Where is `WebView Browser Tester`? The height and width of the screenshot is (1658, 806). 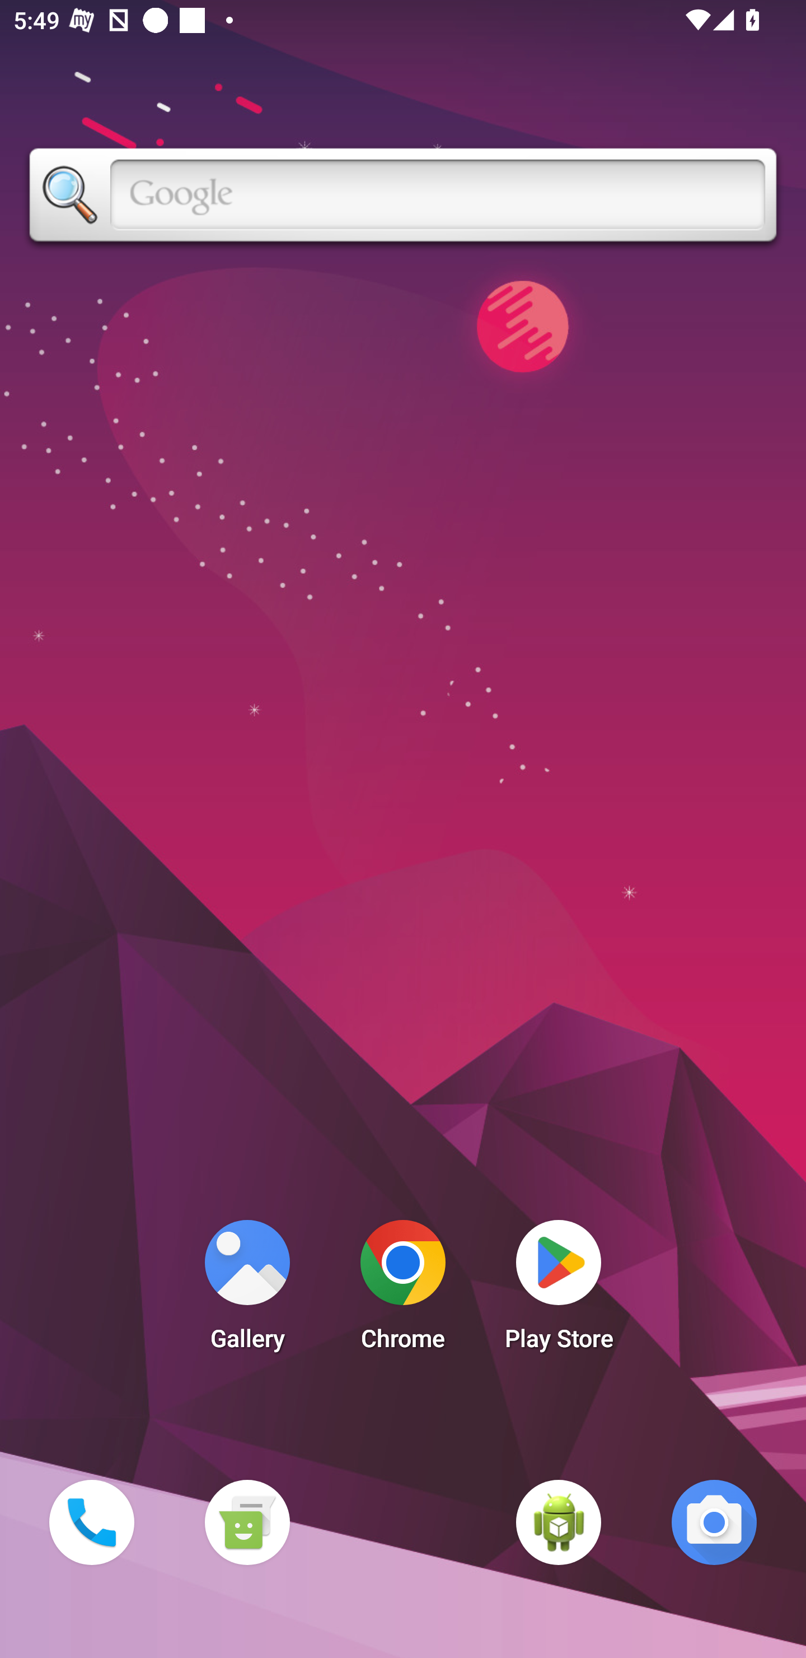 WebView Browser Tester is located at coordinates (559, 1522).